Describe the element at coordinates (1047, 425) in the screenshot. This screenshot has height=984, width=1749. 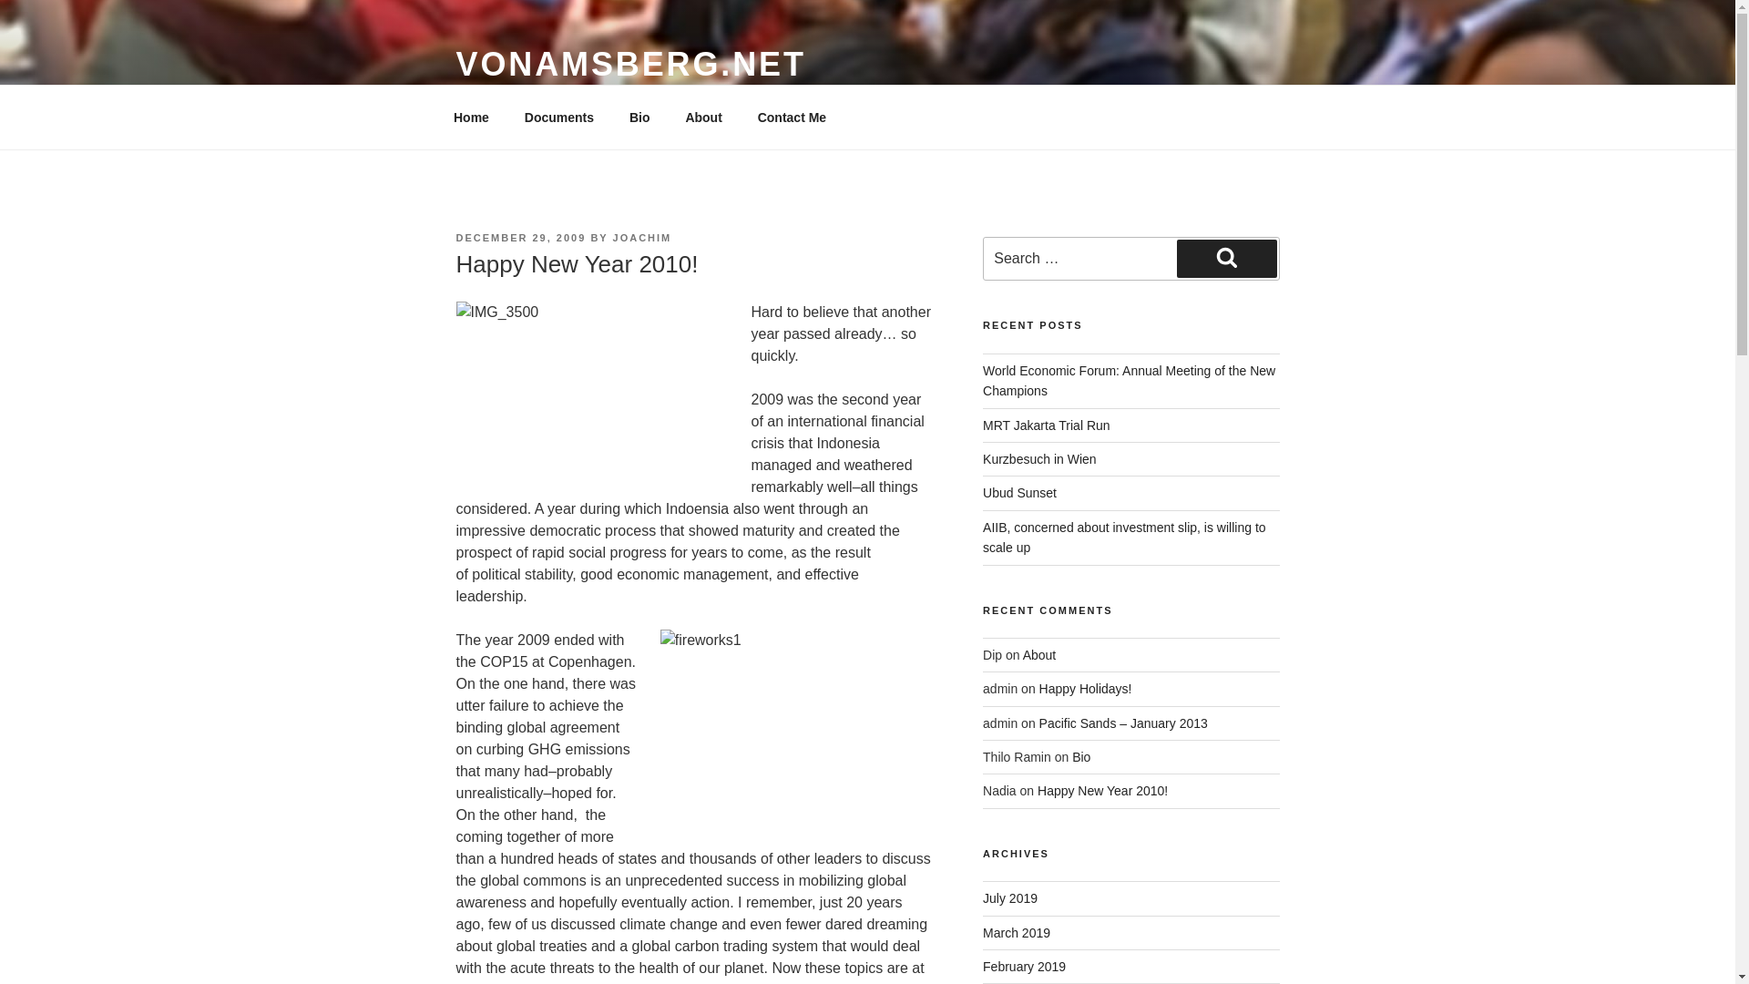
I see `MRT Jakarta Trial Run` at that location.